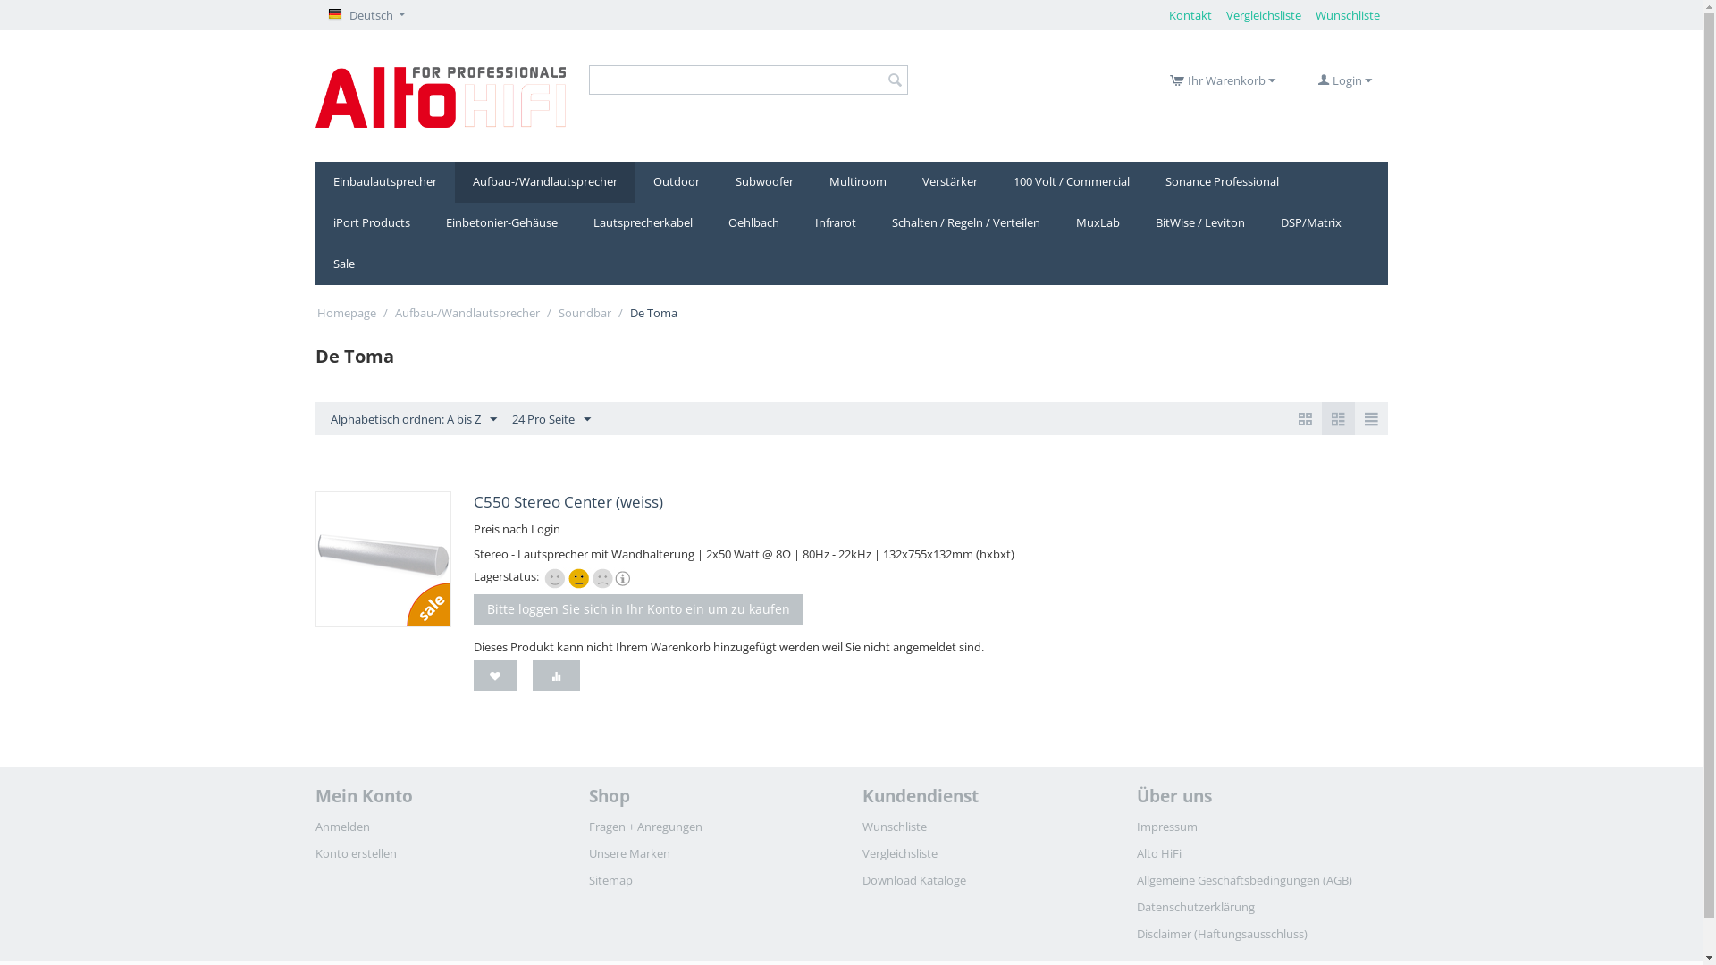 This screenshot has height=965, width=1716. I want to click on Kontakt, so click(1190, 15).